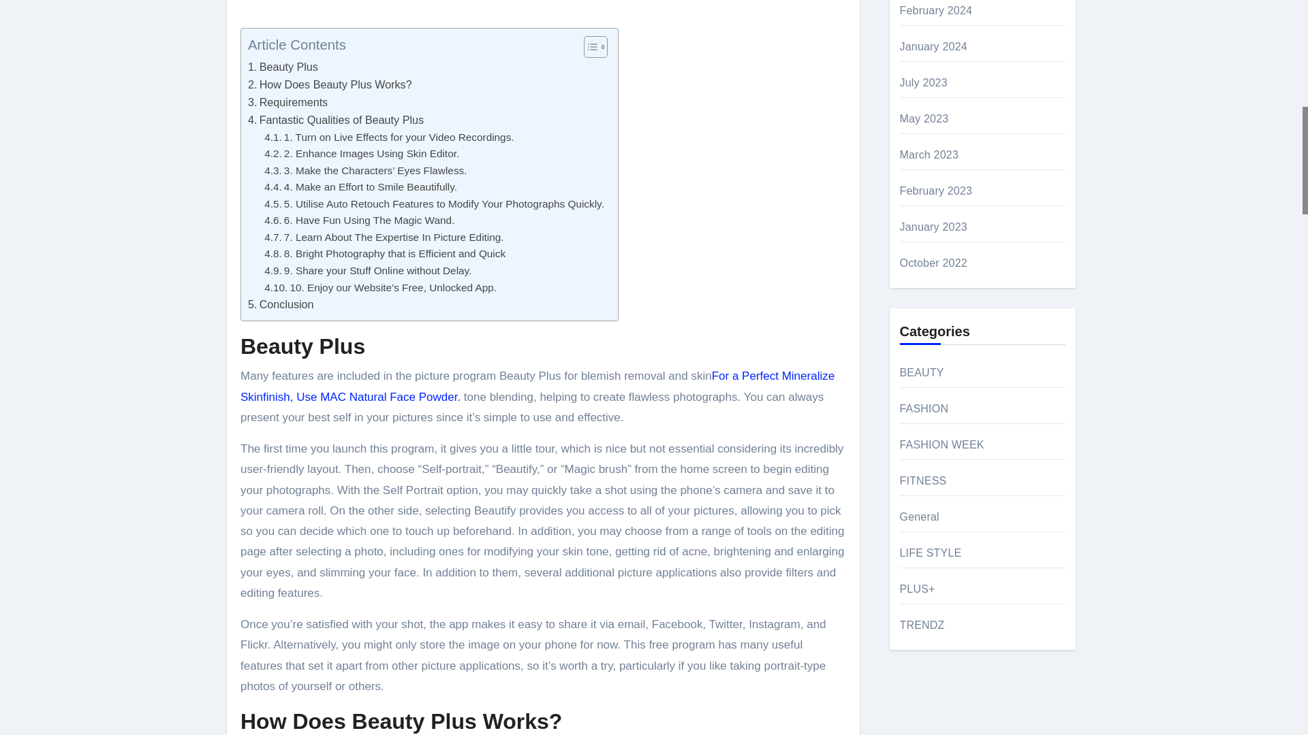 This screenshot has height=735, width=1308. I want to click on 4. Make an Effort to Smile Beautifully., so click(360, 188).